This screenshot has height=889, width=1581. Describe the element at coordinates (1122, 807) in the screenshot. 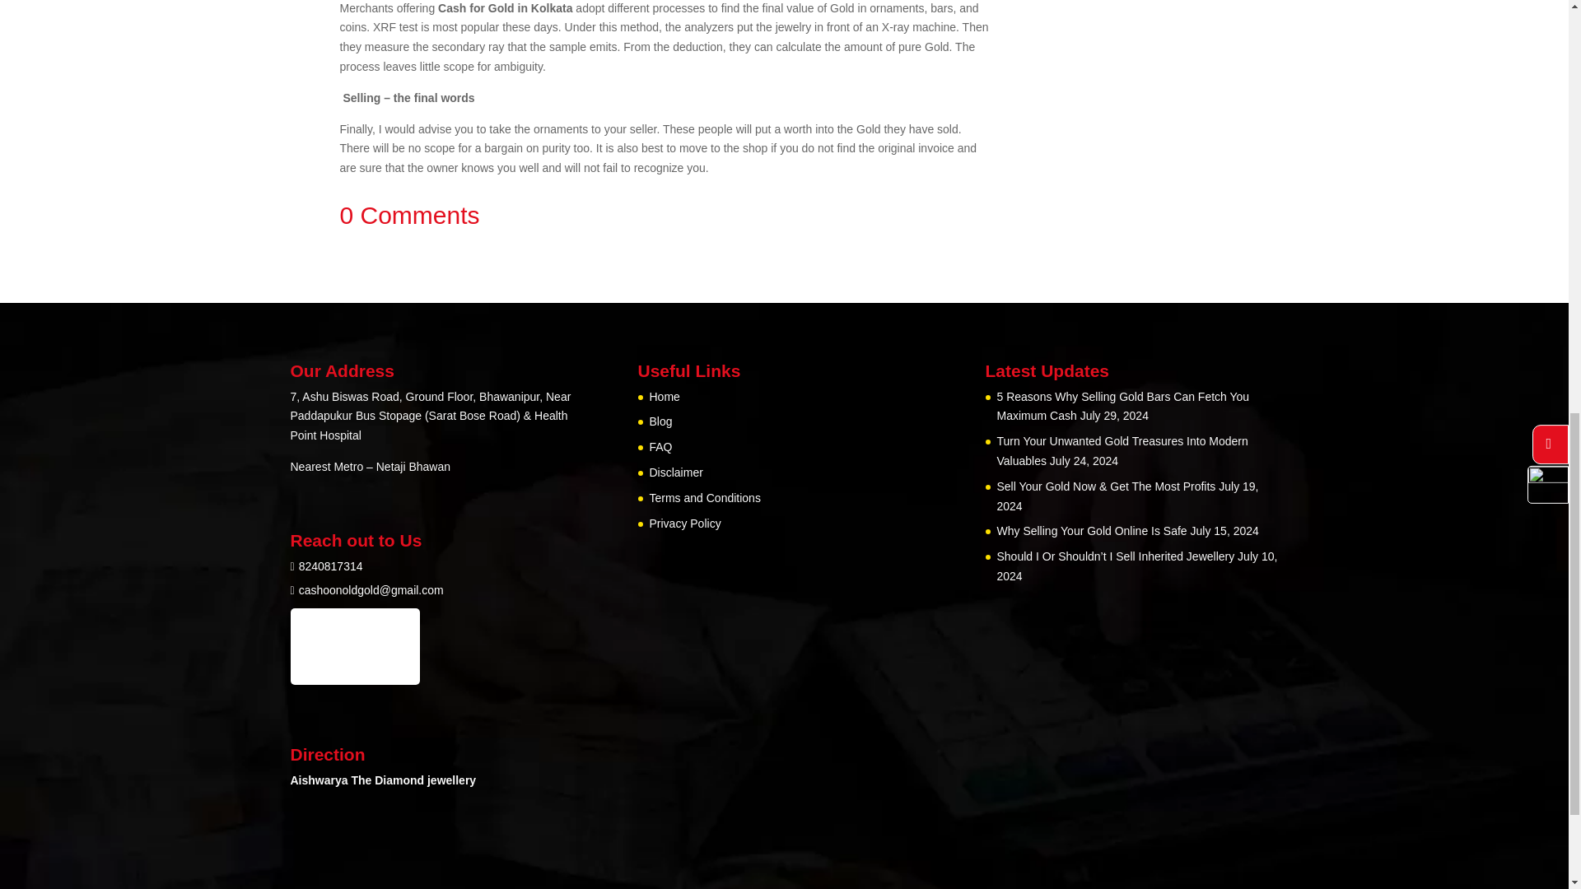

I see `Turn Your Unwanted Gold Treasures Into Modern Valuables` at that location.